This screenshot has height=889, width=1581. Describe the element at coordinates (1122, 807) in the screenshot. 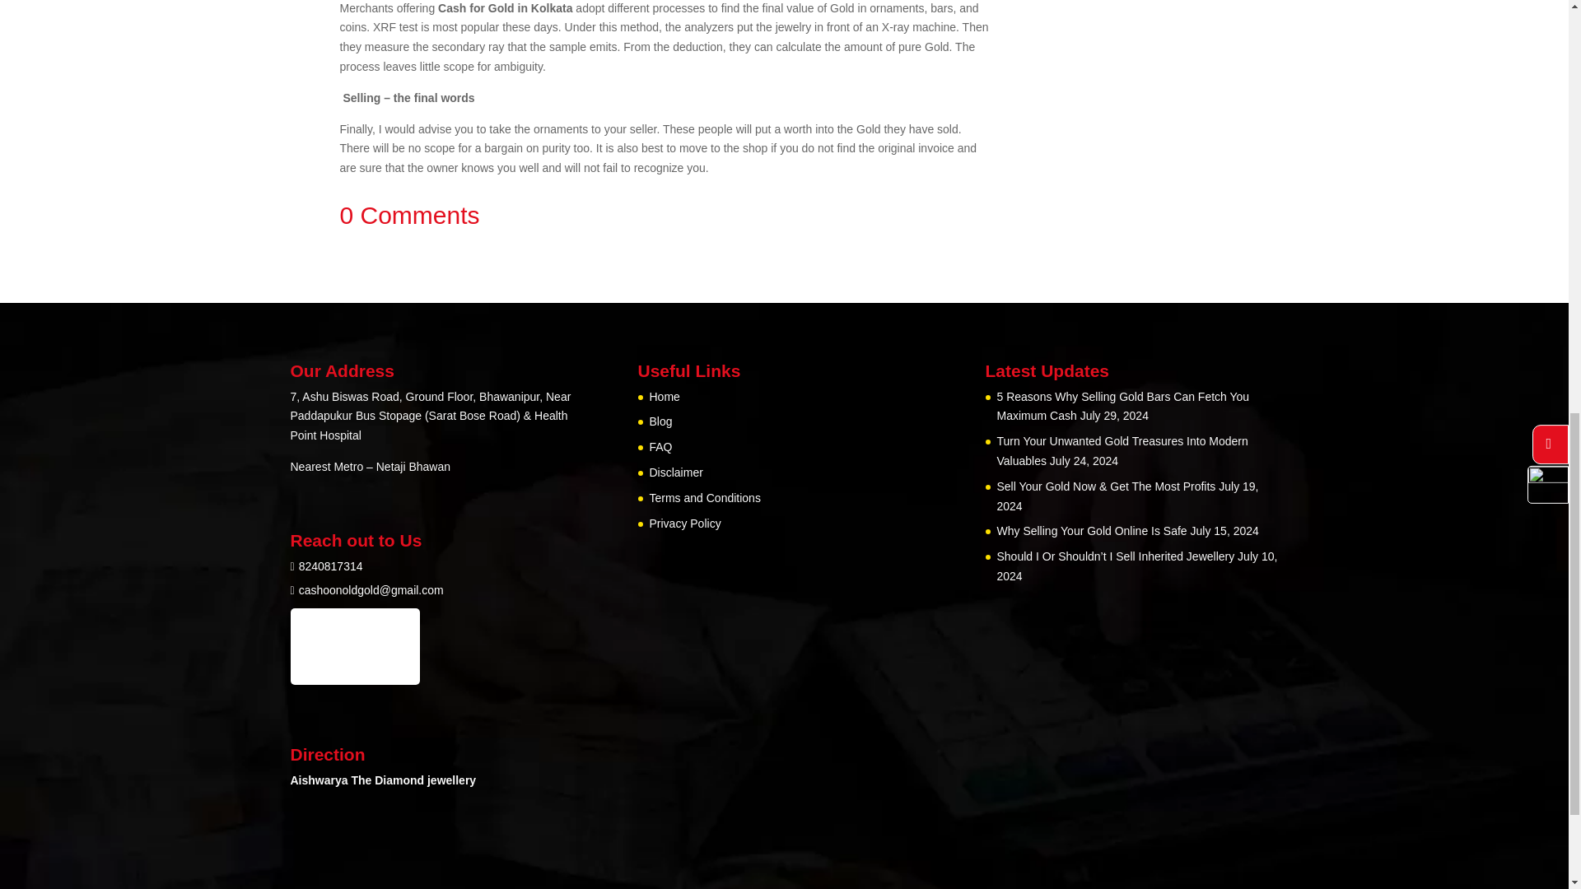

I see `Turn Your Unwanted Gold Treasures Into Modern Valuables` at that location.